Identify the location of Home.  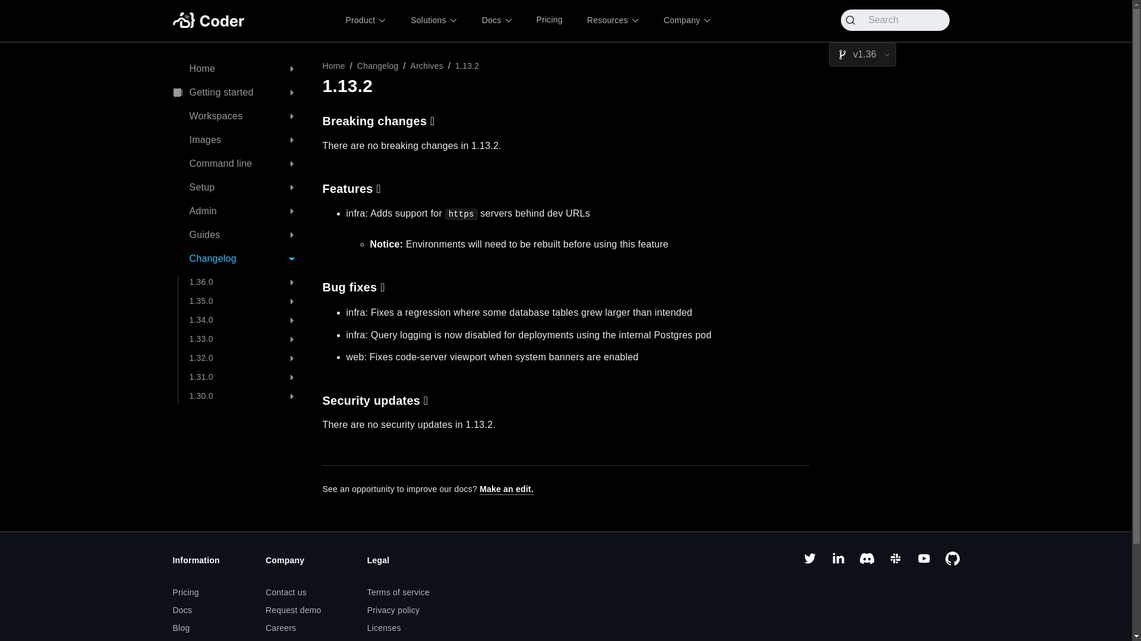
(333, 65).